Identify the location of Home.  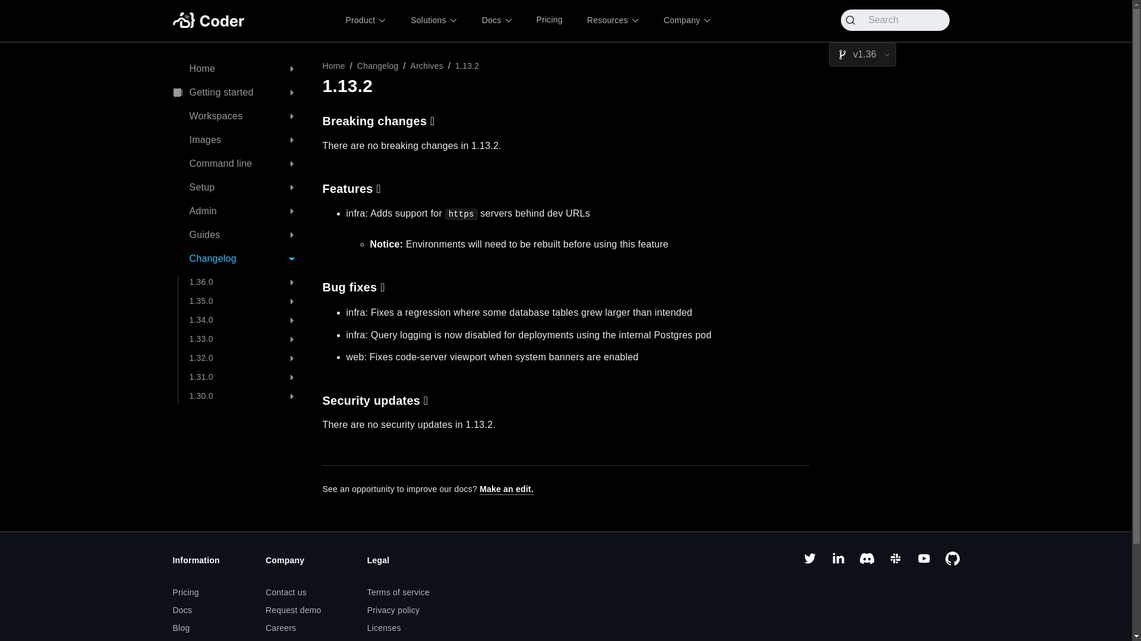
(333, 65).